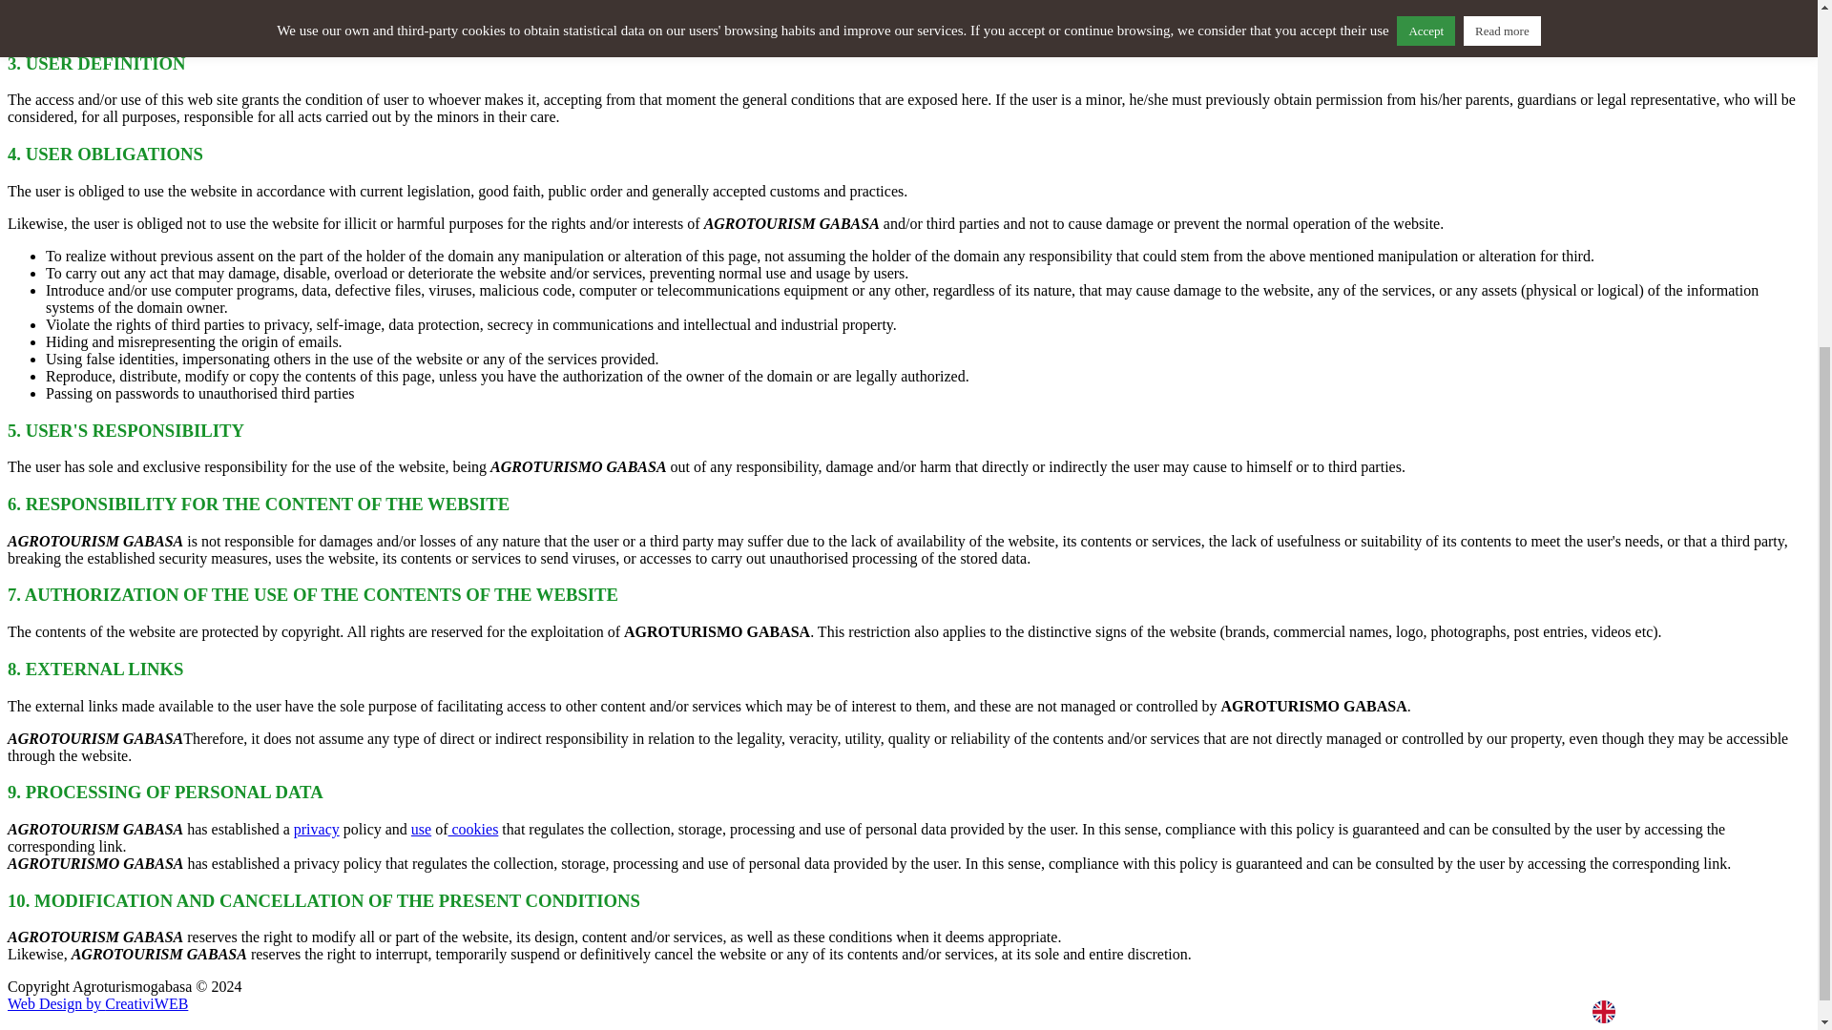 This screenshot has height=1030, width=1832. What do you see at coordinates (146, 1003) in the screenshot?
I see `CreativiWEB` at bounding box center [146, 1003].